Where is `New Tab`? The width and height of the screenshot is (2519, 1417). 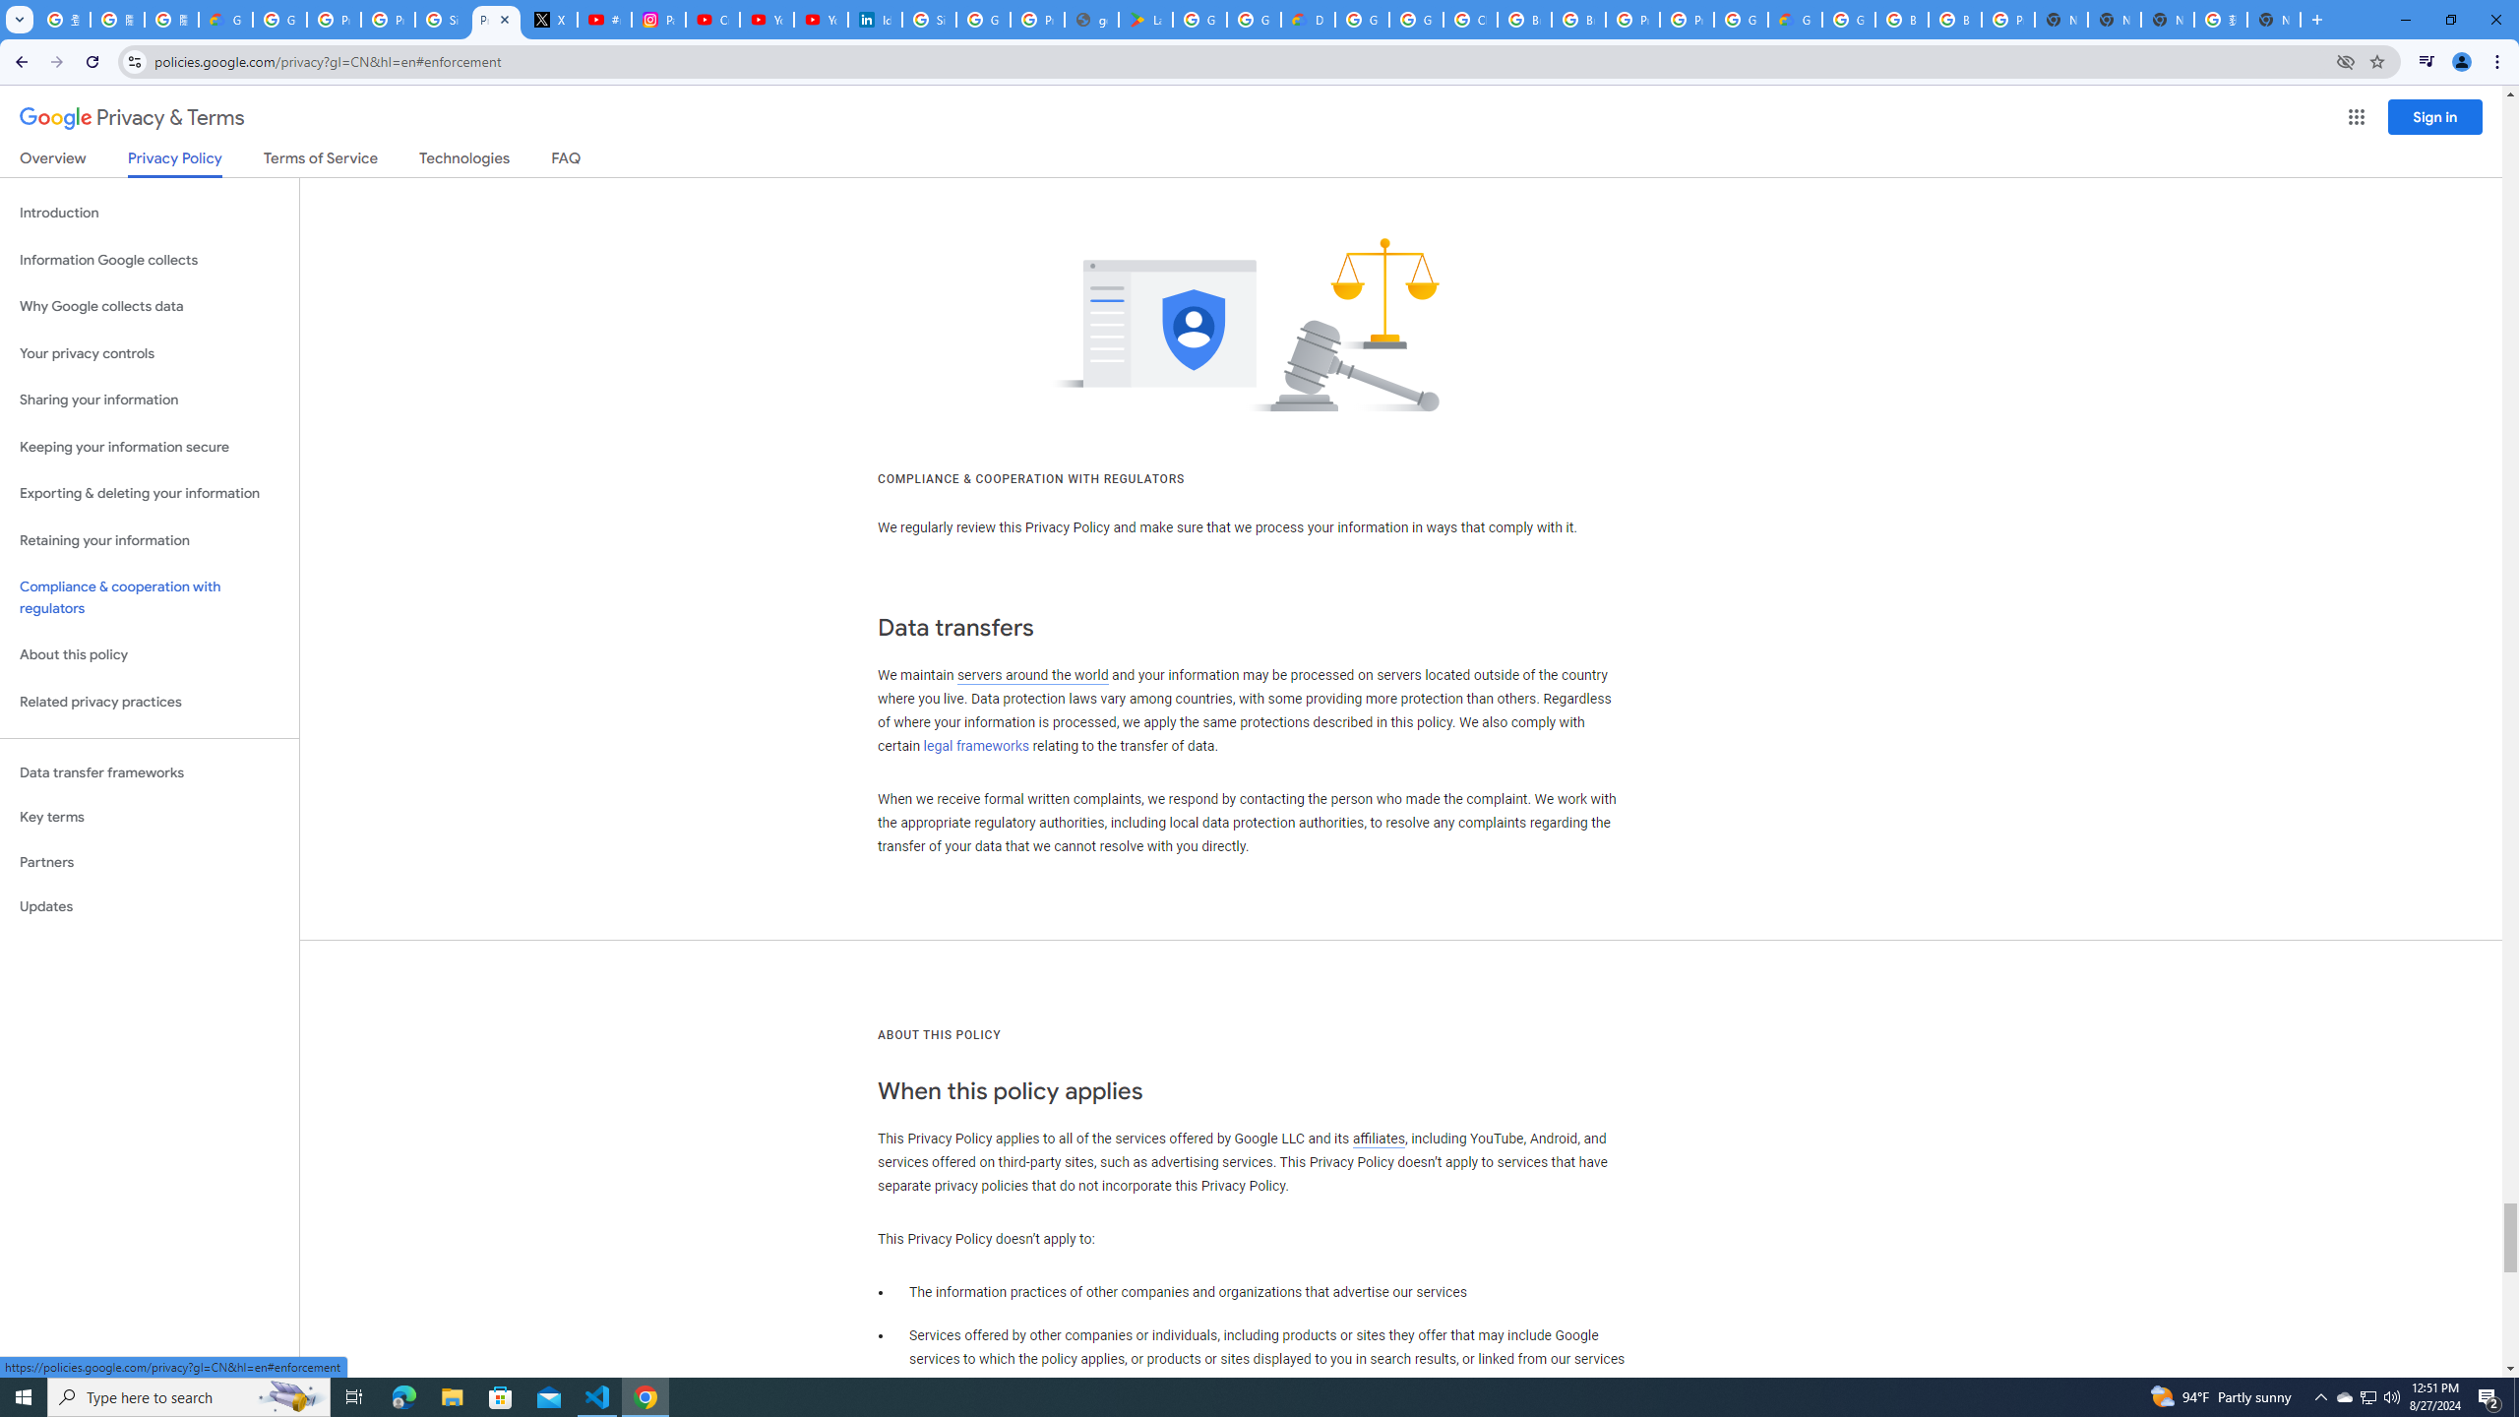 New Tab is located at coordinates (2060, 20).